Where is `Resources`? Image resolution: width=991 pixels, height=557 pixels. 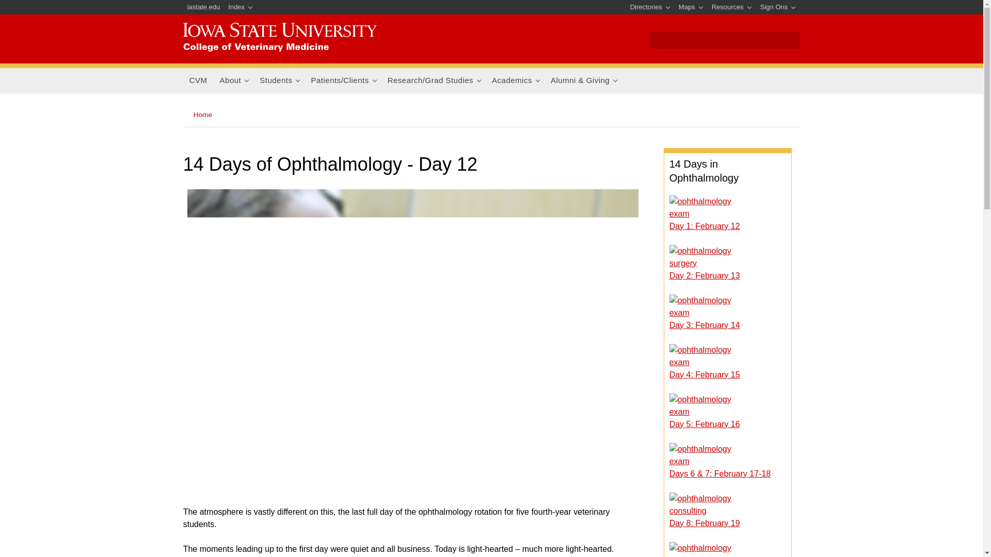 Resources is located at coordinates (731, 7).